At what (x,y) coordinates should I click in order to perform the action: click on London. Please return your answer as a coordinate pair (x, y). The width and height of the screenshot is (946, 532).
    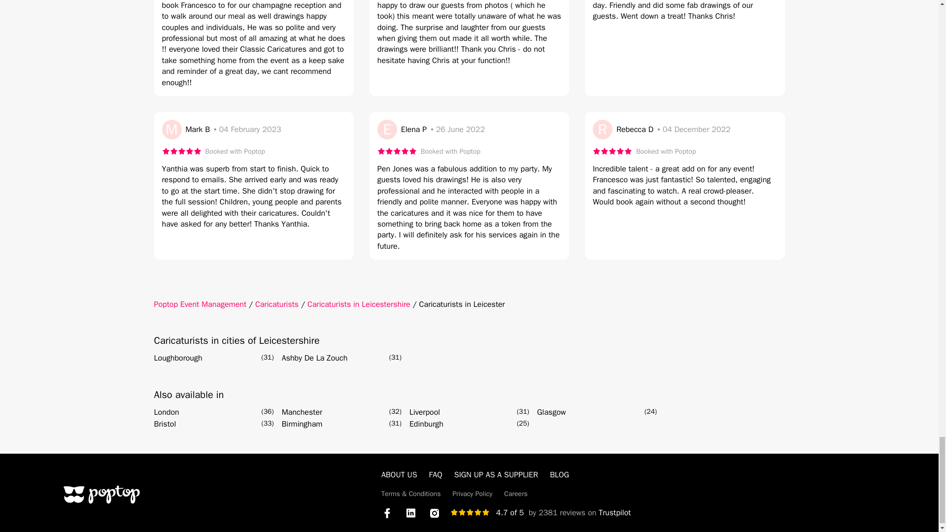
    Looking at the image, I should click on (166, 412).